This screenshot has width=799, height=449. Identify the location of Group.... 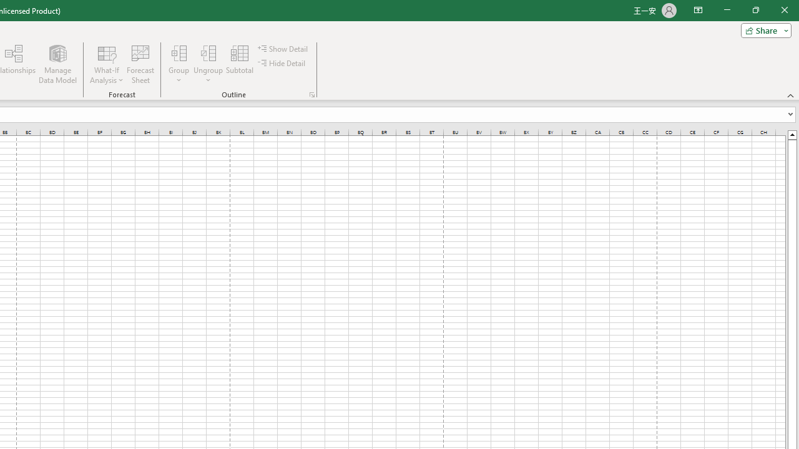
(179, 52).